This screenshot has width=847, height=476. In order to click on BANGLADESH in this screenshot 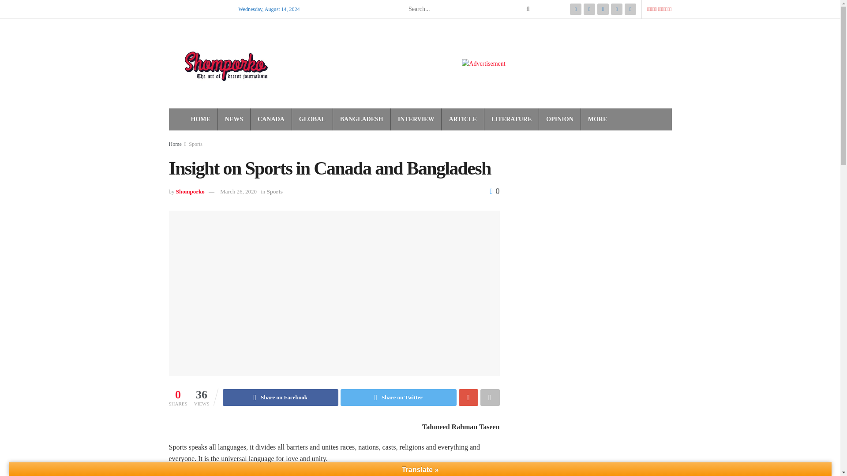, I will do `click(362, 119)`.